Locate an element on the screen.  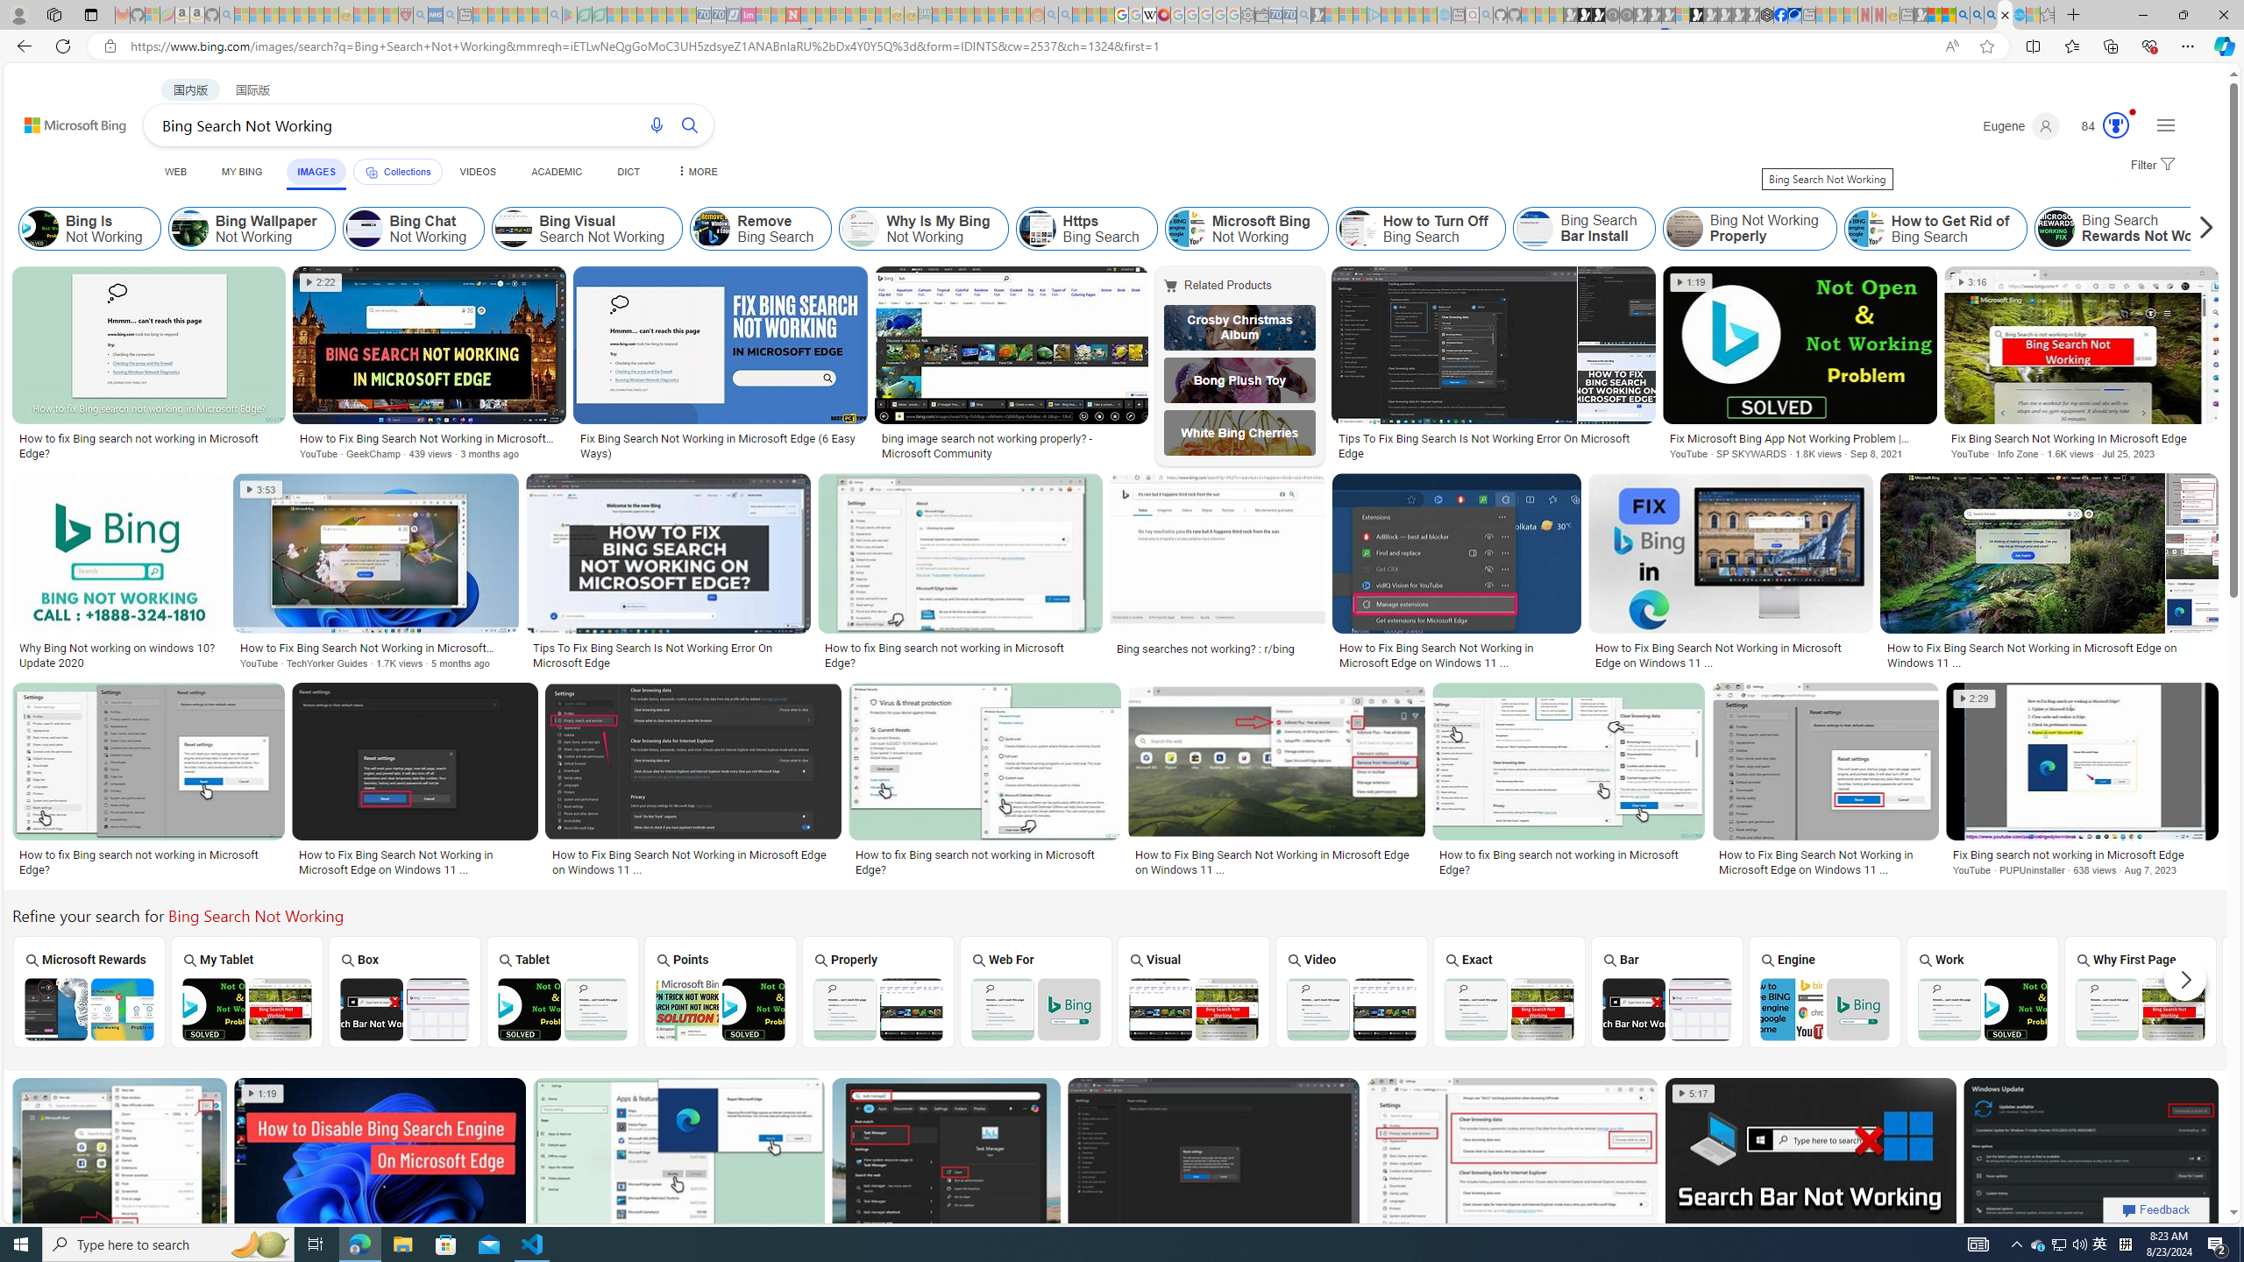
Microsoft Bing Not Working is located at coordinates (1246, 229).